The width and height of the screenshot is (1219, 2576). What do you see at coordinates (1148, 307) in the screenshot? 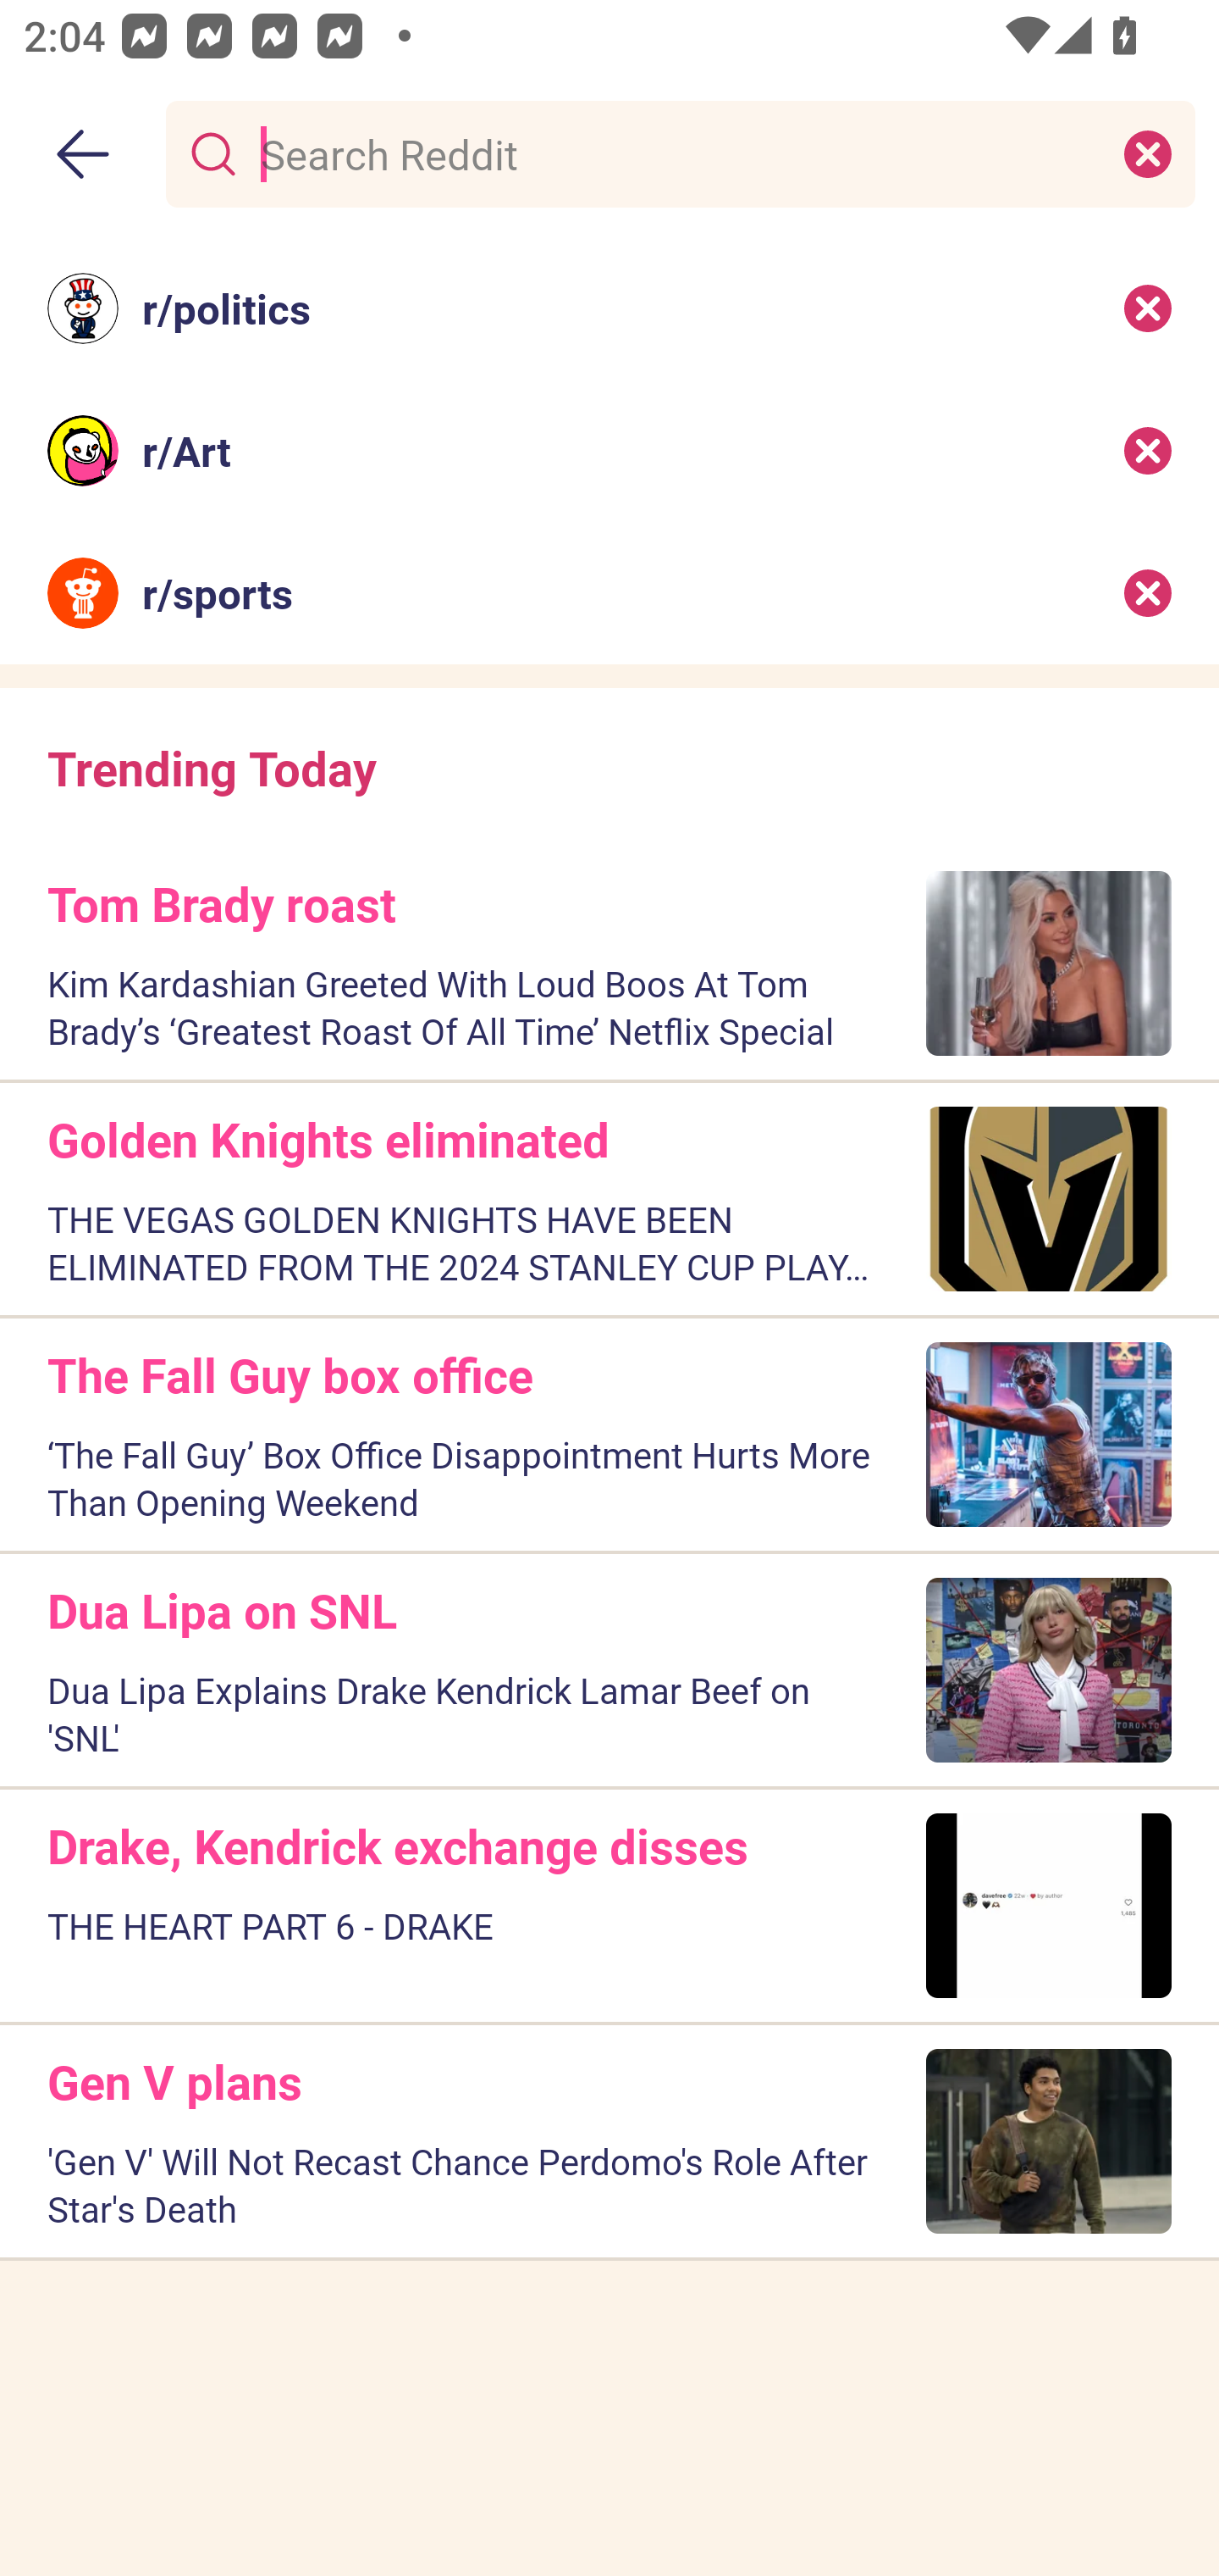
I see `Remove` at bounding box center [1148, 307].